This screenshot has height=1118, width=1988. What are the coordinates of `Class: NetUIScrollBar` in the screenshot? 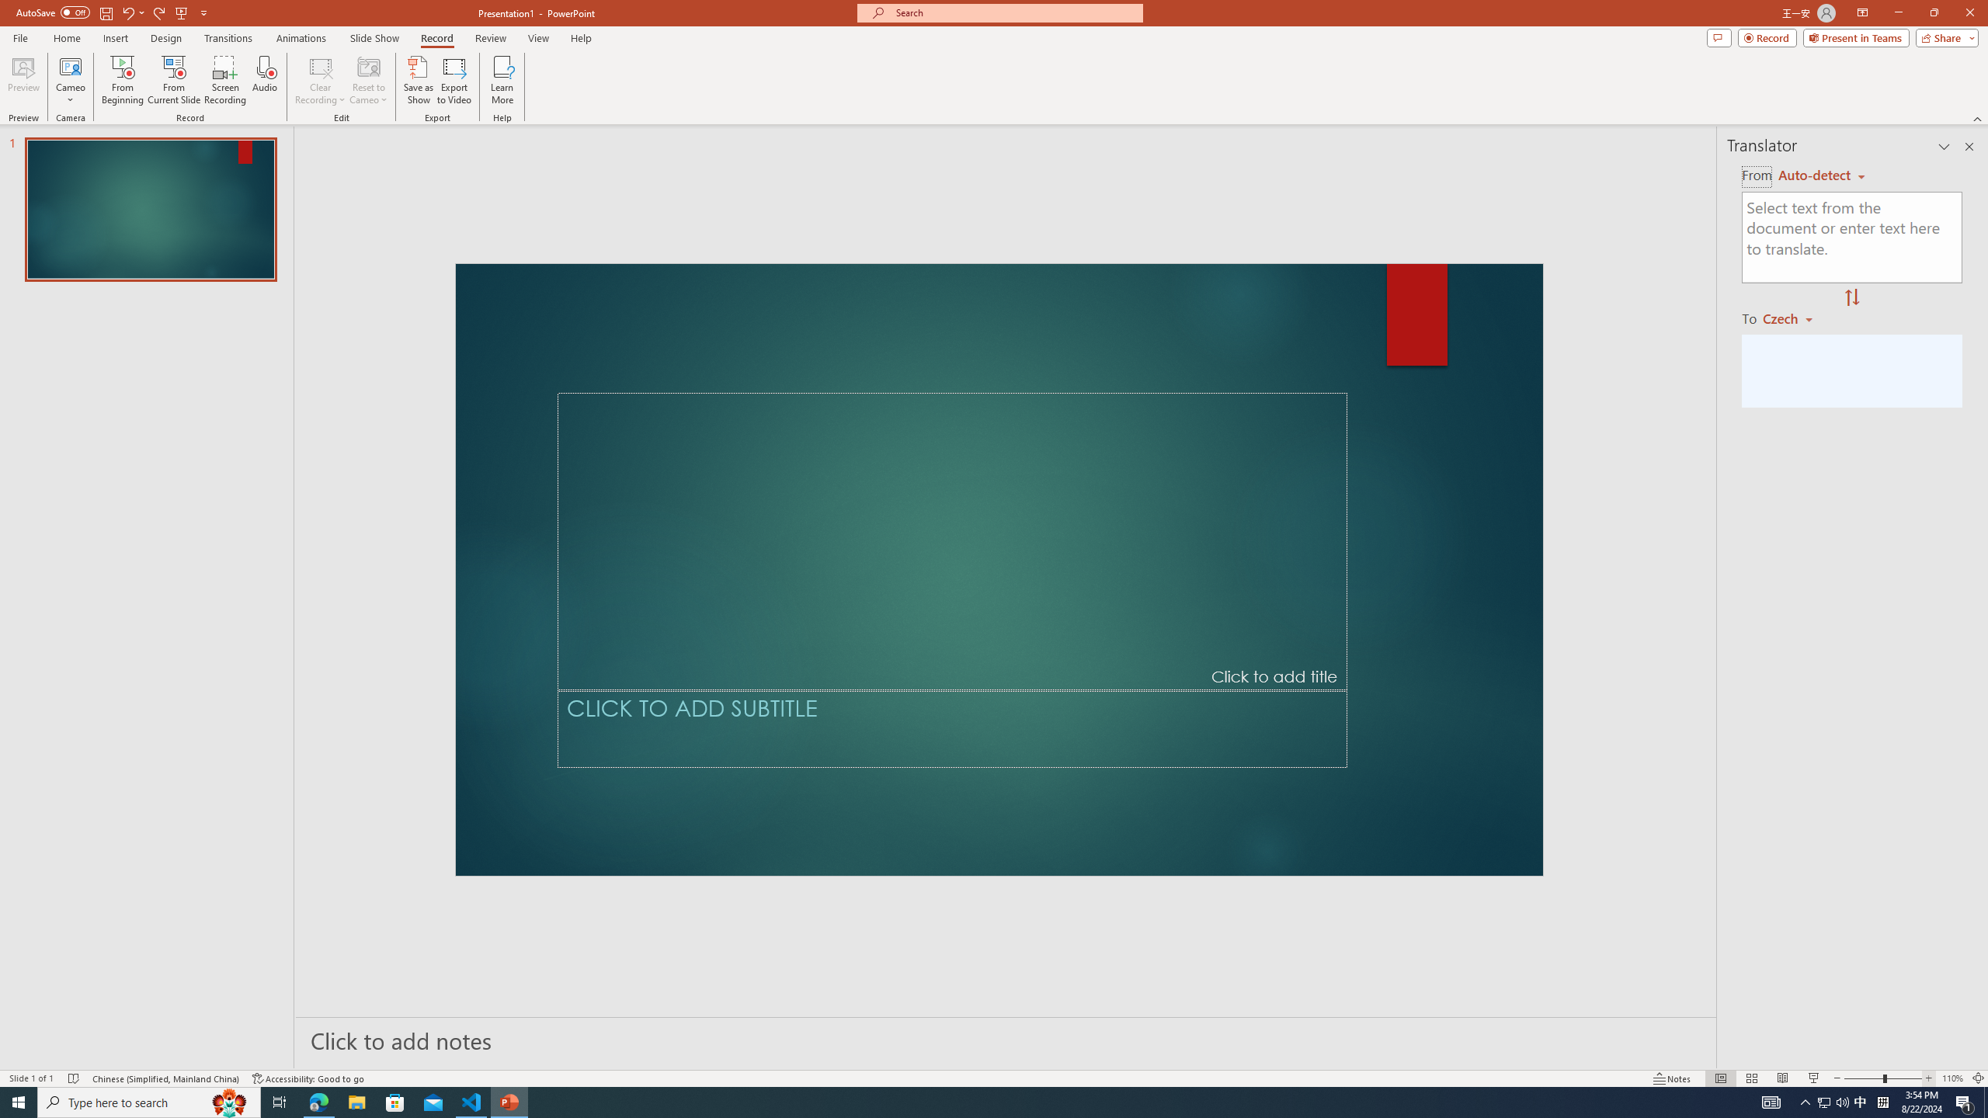 It's located at (984, 1034).